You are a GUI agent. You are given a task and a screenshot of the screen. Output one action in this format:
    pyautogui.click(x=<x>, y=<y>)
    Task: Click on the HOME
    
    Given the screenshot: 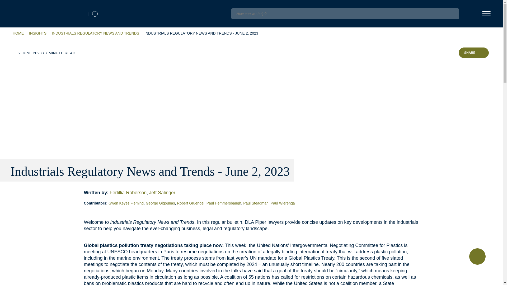 What is the action you would take?
    pyautogui.click(x=18, y=33)
    